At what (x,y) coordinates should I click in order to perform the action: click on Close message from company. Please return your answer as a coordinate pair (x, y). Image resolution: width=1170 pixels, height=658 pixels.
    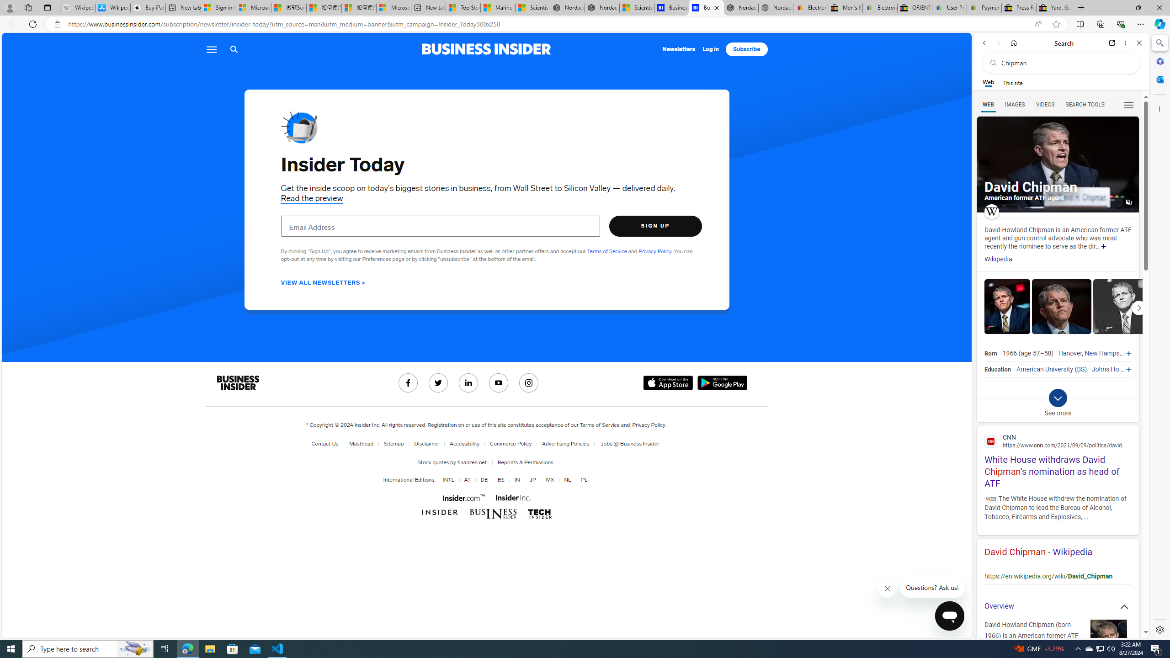
    Looking at the image, I should click on (888, 589).